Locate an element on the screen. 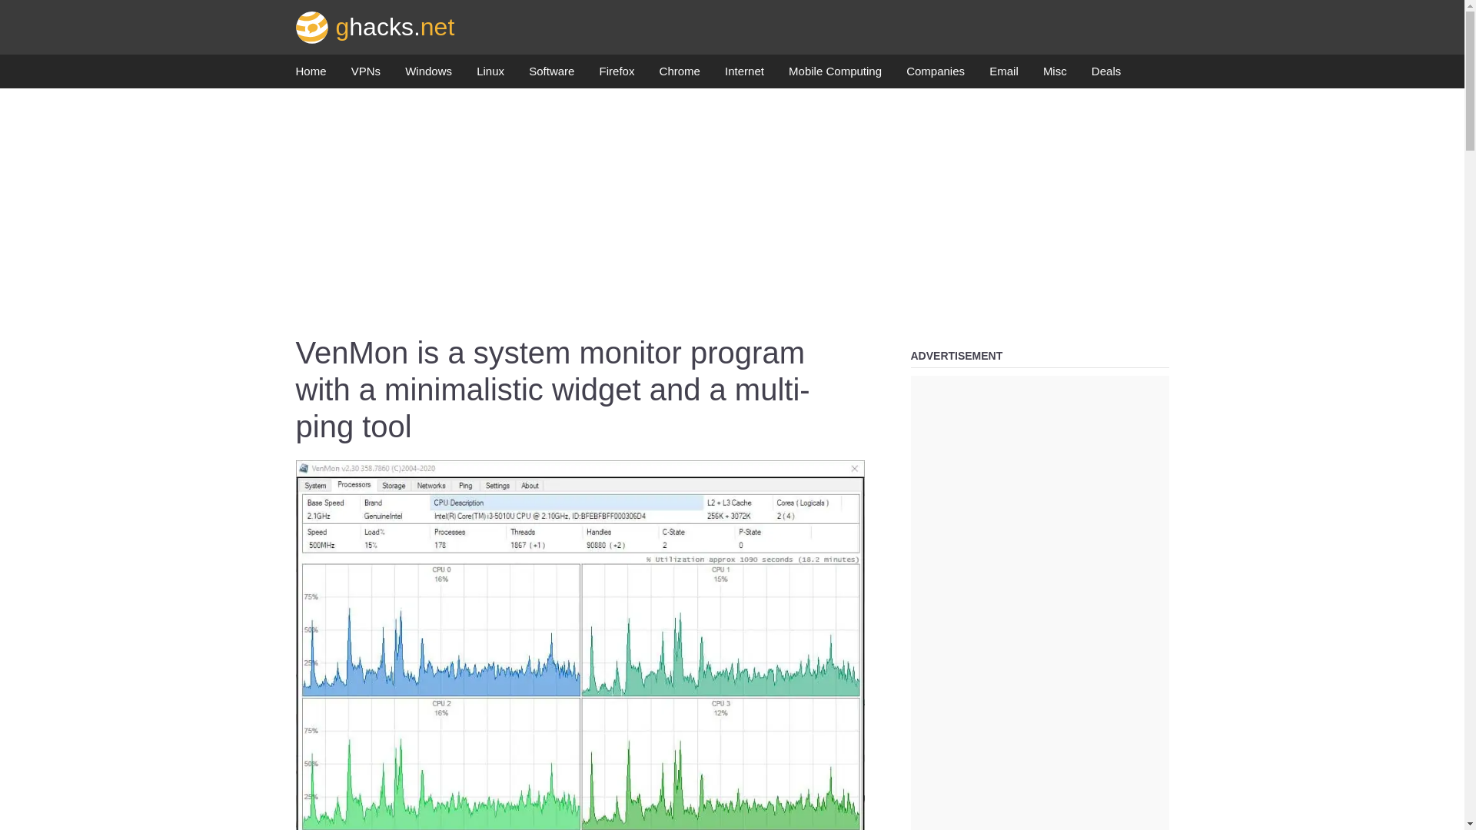 This screenshot has height=830, width=1476. Home is located at coordinates (311, 75).